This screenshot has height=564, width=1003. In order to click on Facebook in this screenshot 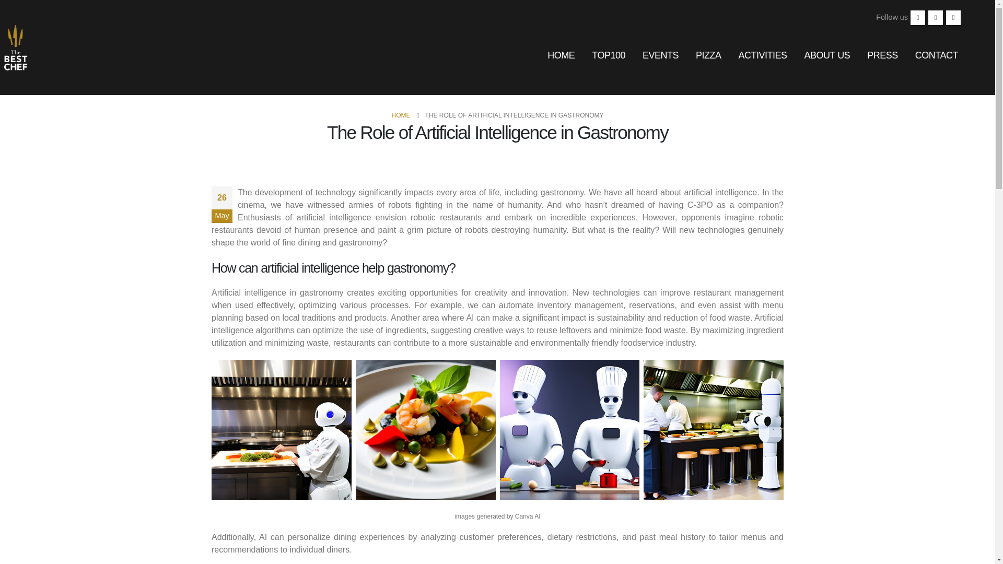, I will do `click(917, 18)`.